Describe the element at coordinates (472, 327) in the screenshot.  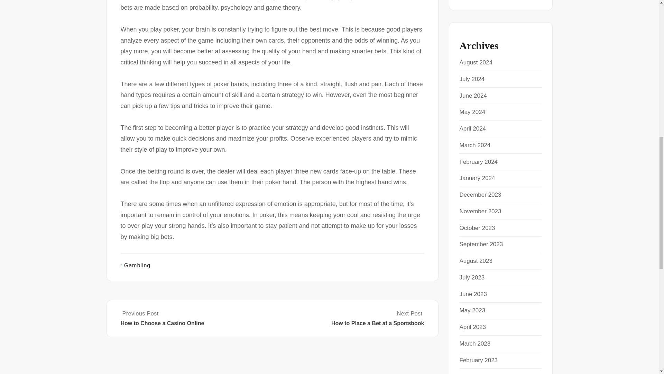
I see `April 2023` at that location.